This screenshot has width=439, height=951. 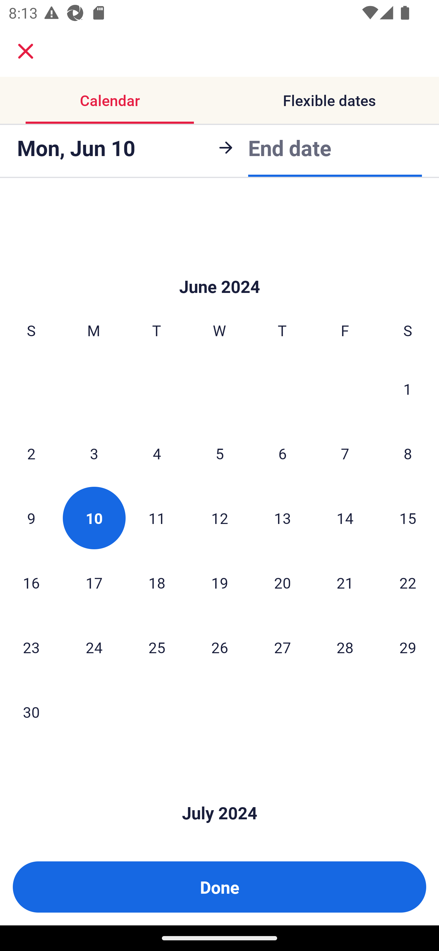 What do you see at coordinates (220, 518) in the screenshot?
I see `12 Wednesday, June 12, 2024` at bounding box center [220, 518].